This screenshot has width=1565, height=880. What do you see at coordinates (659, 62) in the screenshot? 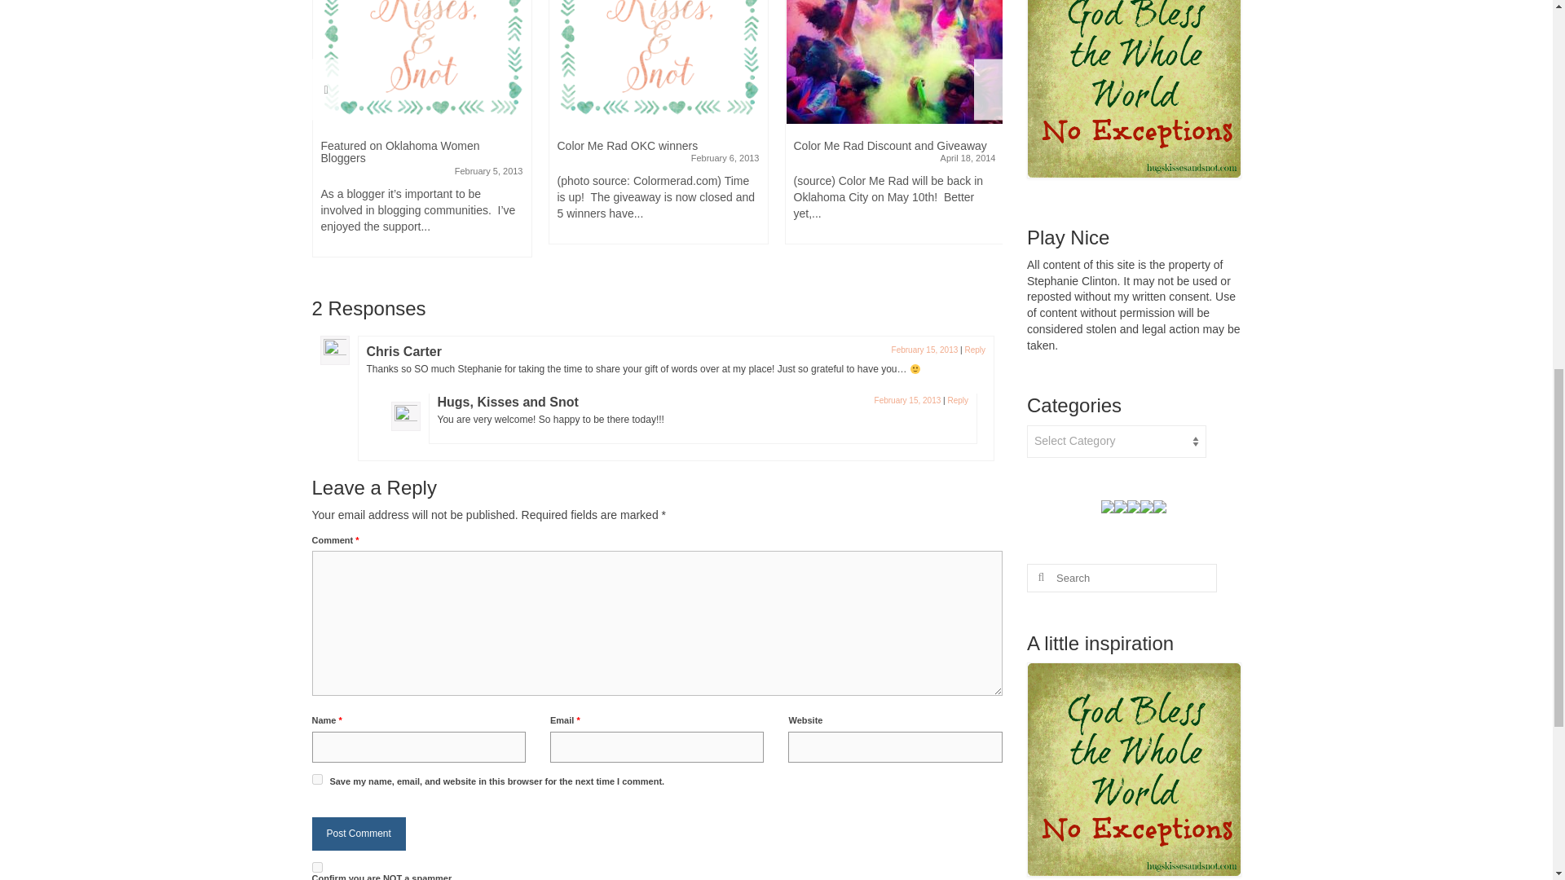
I see `Color Me Rad OKC winners` at bounding box center [659, 62].